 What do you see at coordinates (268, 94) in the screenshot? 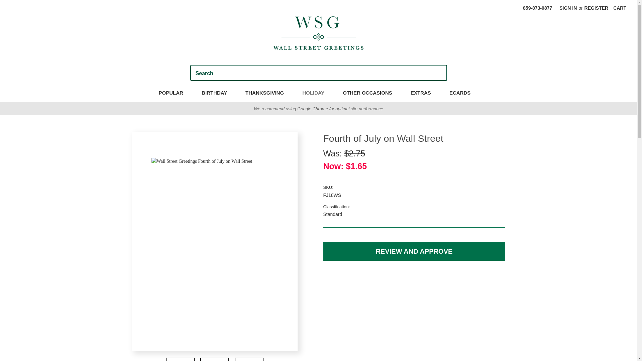
I see `THANKSGIVING` at bounding box center [268, 94].